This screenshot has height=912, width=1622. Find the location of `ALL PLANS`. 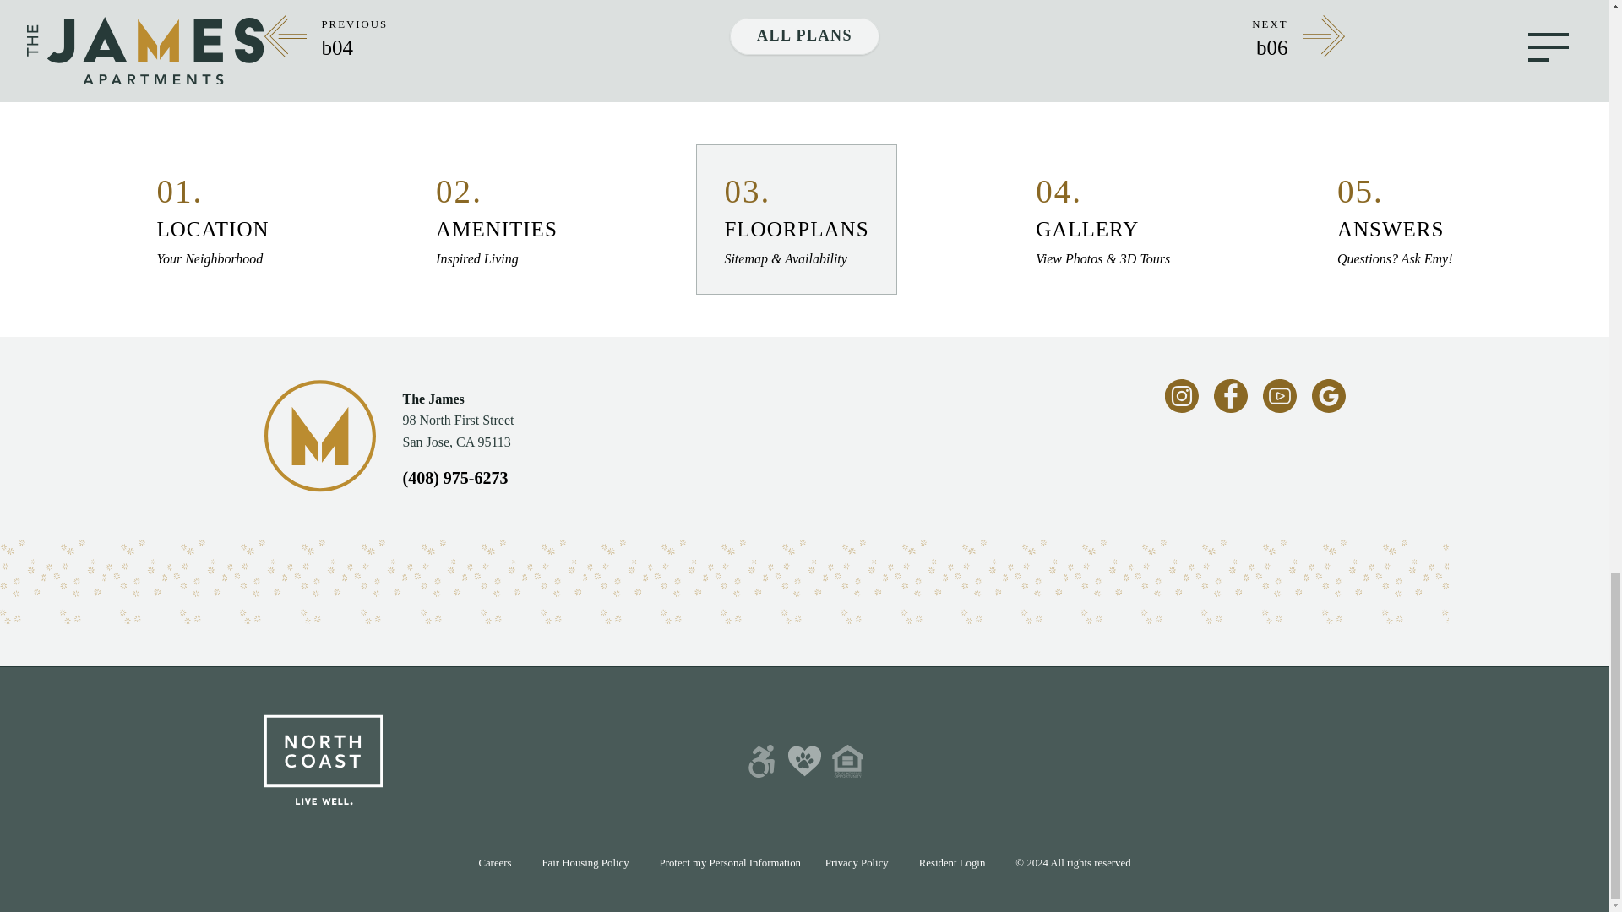

ALL PLANS is located at coordinates (804, 35).